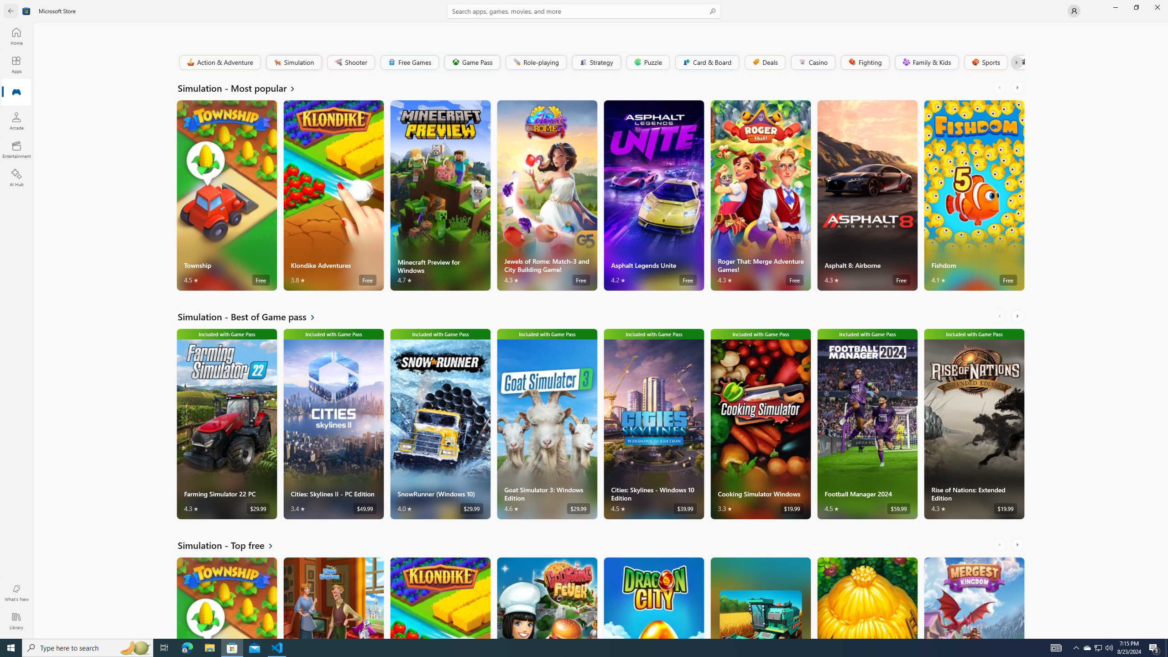 The width and height of the screenshot is (1168, 657). I want to click on Entertainment, so click(16, 149).